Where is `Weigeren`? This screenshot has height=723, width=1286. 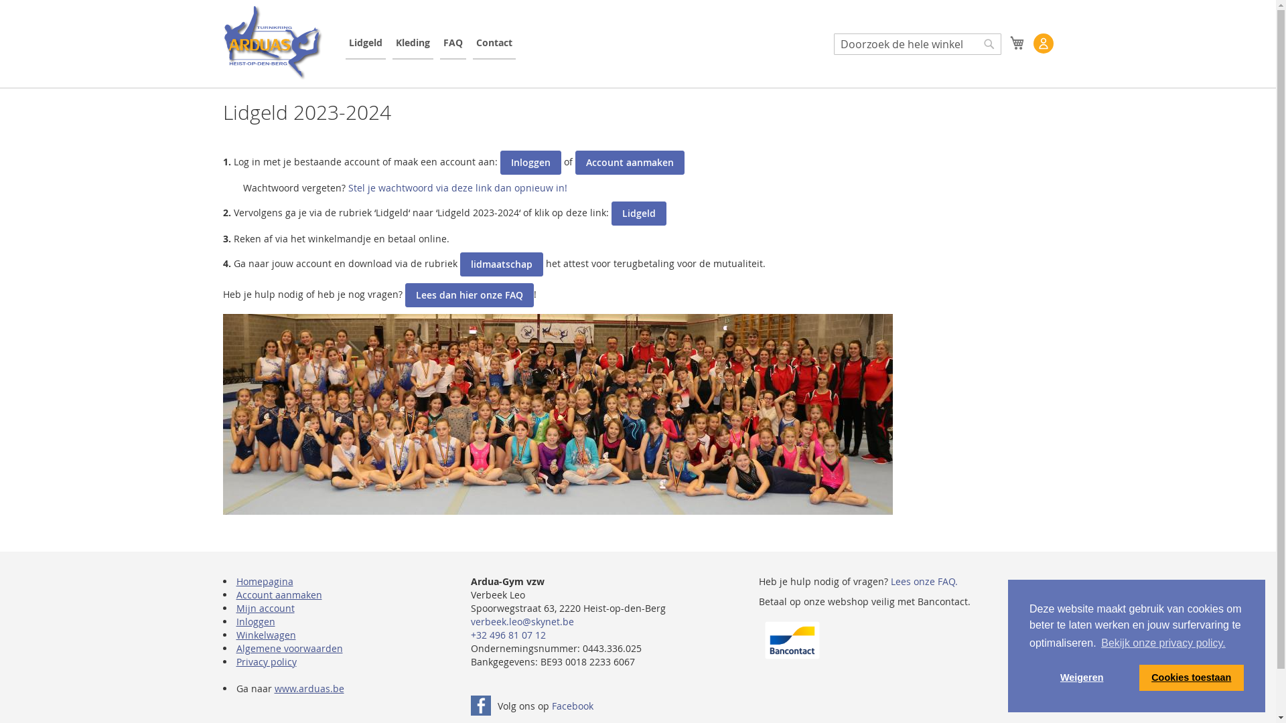 Weigeren is located at coordinates (1082, 677).